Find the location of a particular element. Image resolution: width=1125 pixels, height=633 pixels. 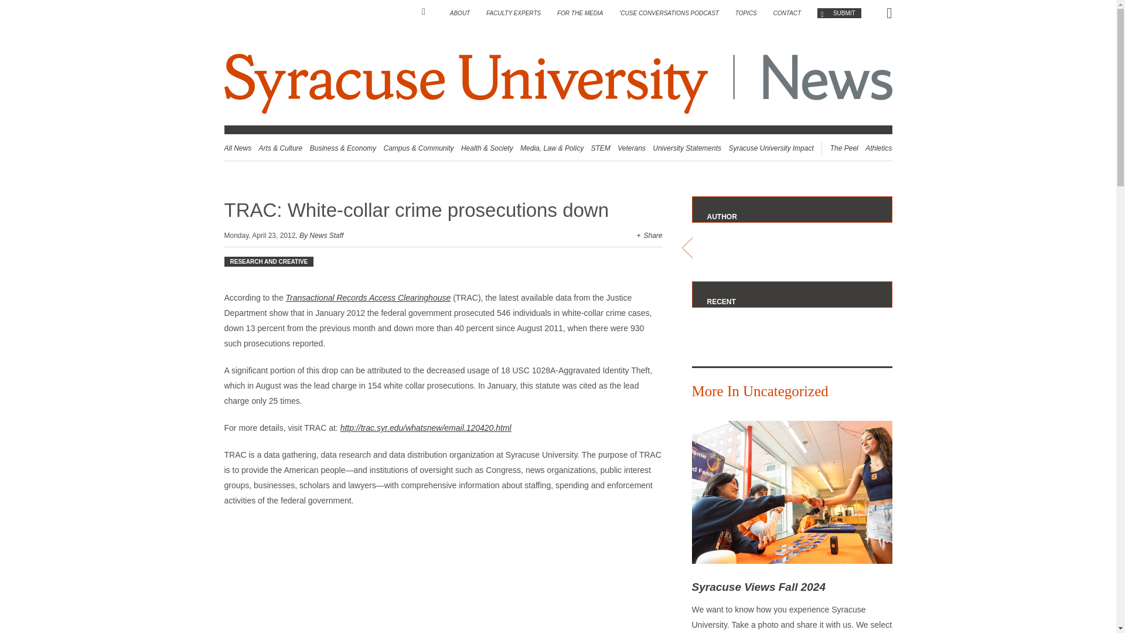

Home is located at coordinates (428, 12).